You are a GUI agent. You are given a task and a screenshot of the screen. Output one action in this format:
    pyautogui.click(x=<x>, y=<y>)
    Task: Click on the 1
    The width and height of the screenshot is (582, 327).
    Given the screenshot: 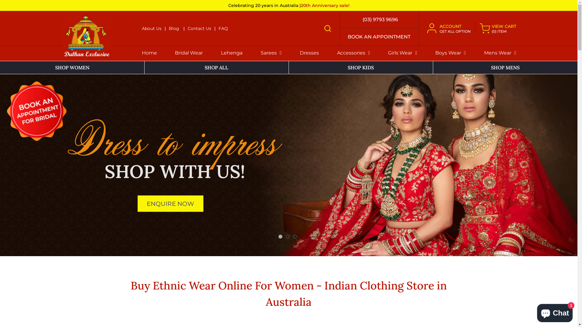 What is the action you would take?
    pyautogui.click(x=280, y=237)
    